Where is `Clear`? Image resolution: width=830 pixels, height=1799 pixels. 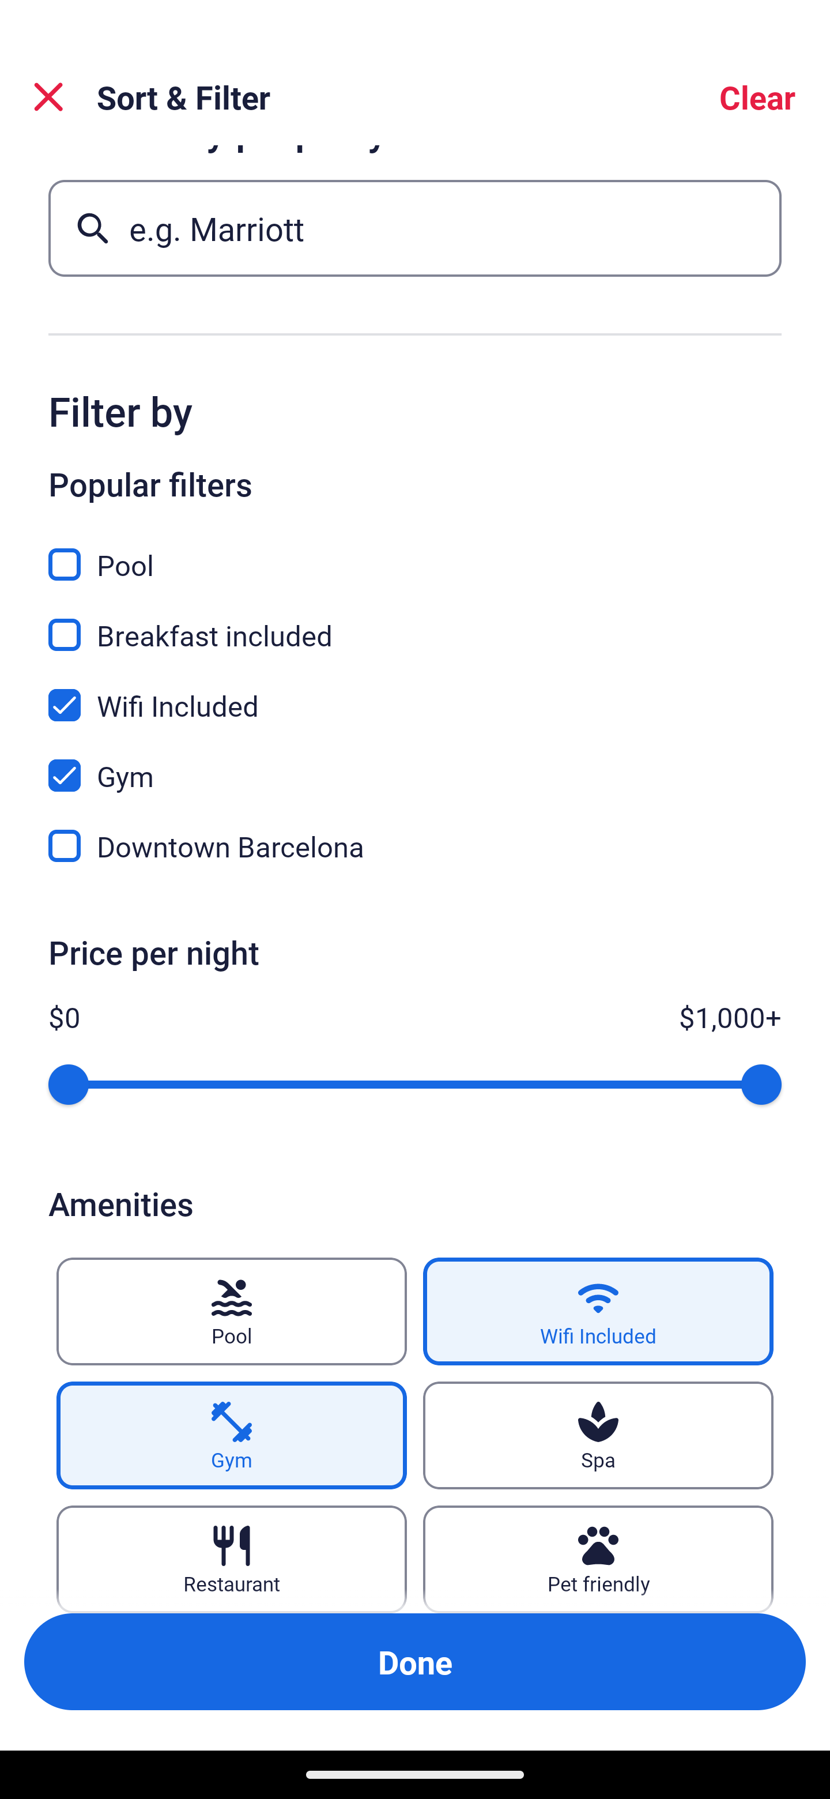
Clear is located at coordinates (757, 97).